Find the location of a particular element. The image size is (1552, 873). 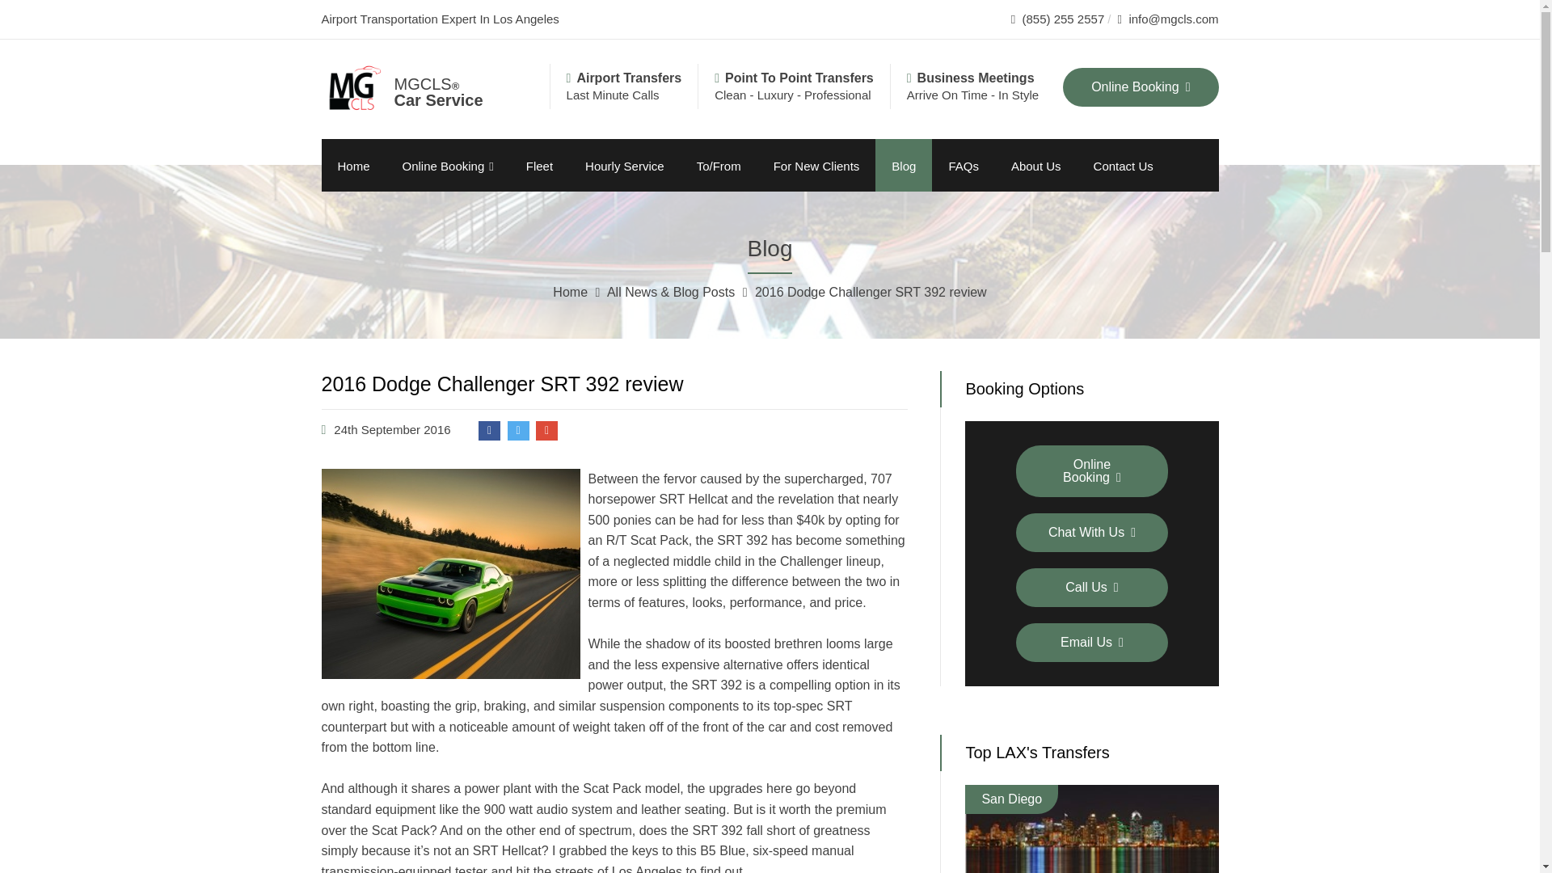

Chat With Us is located at coordinates (1092, 532).